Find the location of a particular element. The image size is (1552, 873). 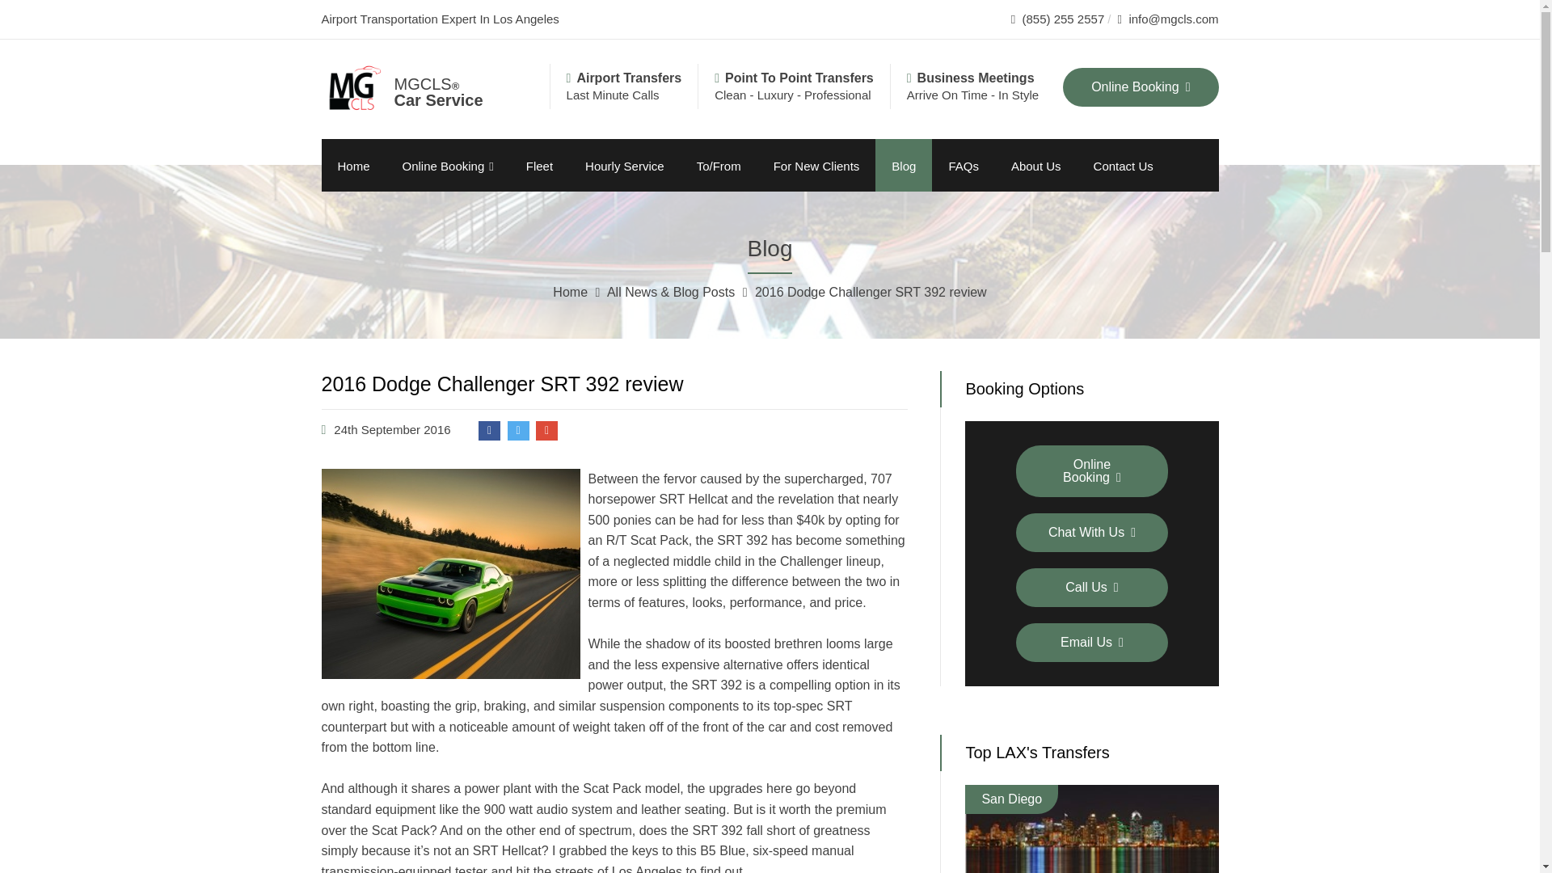

Chat With Us is located at coordinates (1092, 532).